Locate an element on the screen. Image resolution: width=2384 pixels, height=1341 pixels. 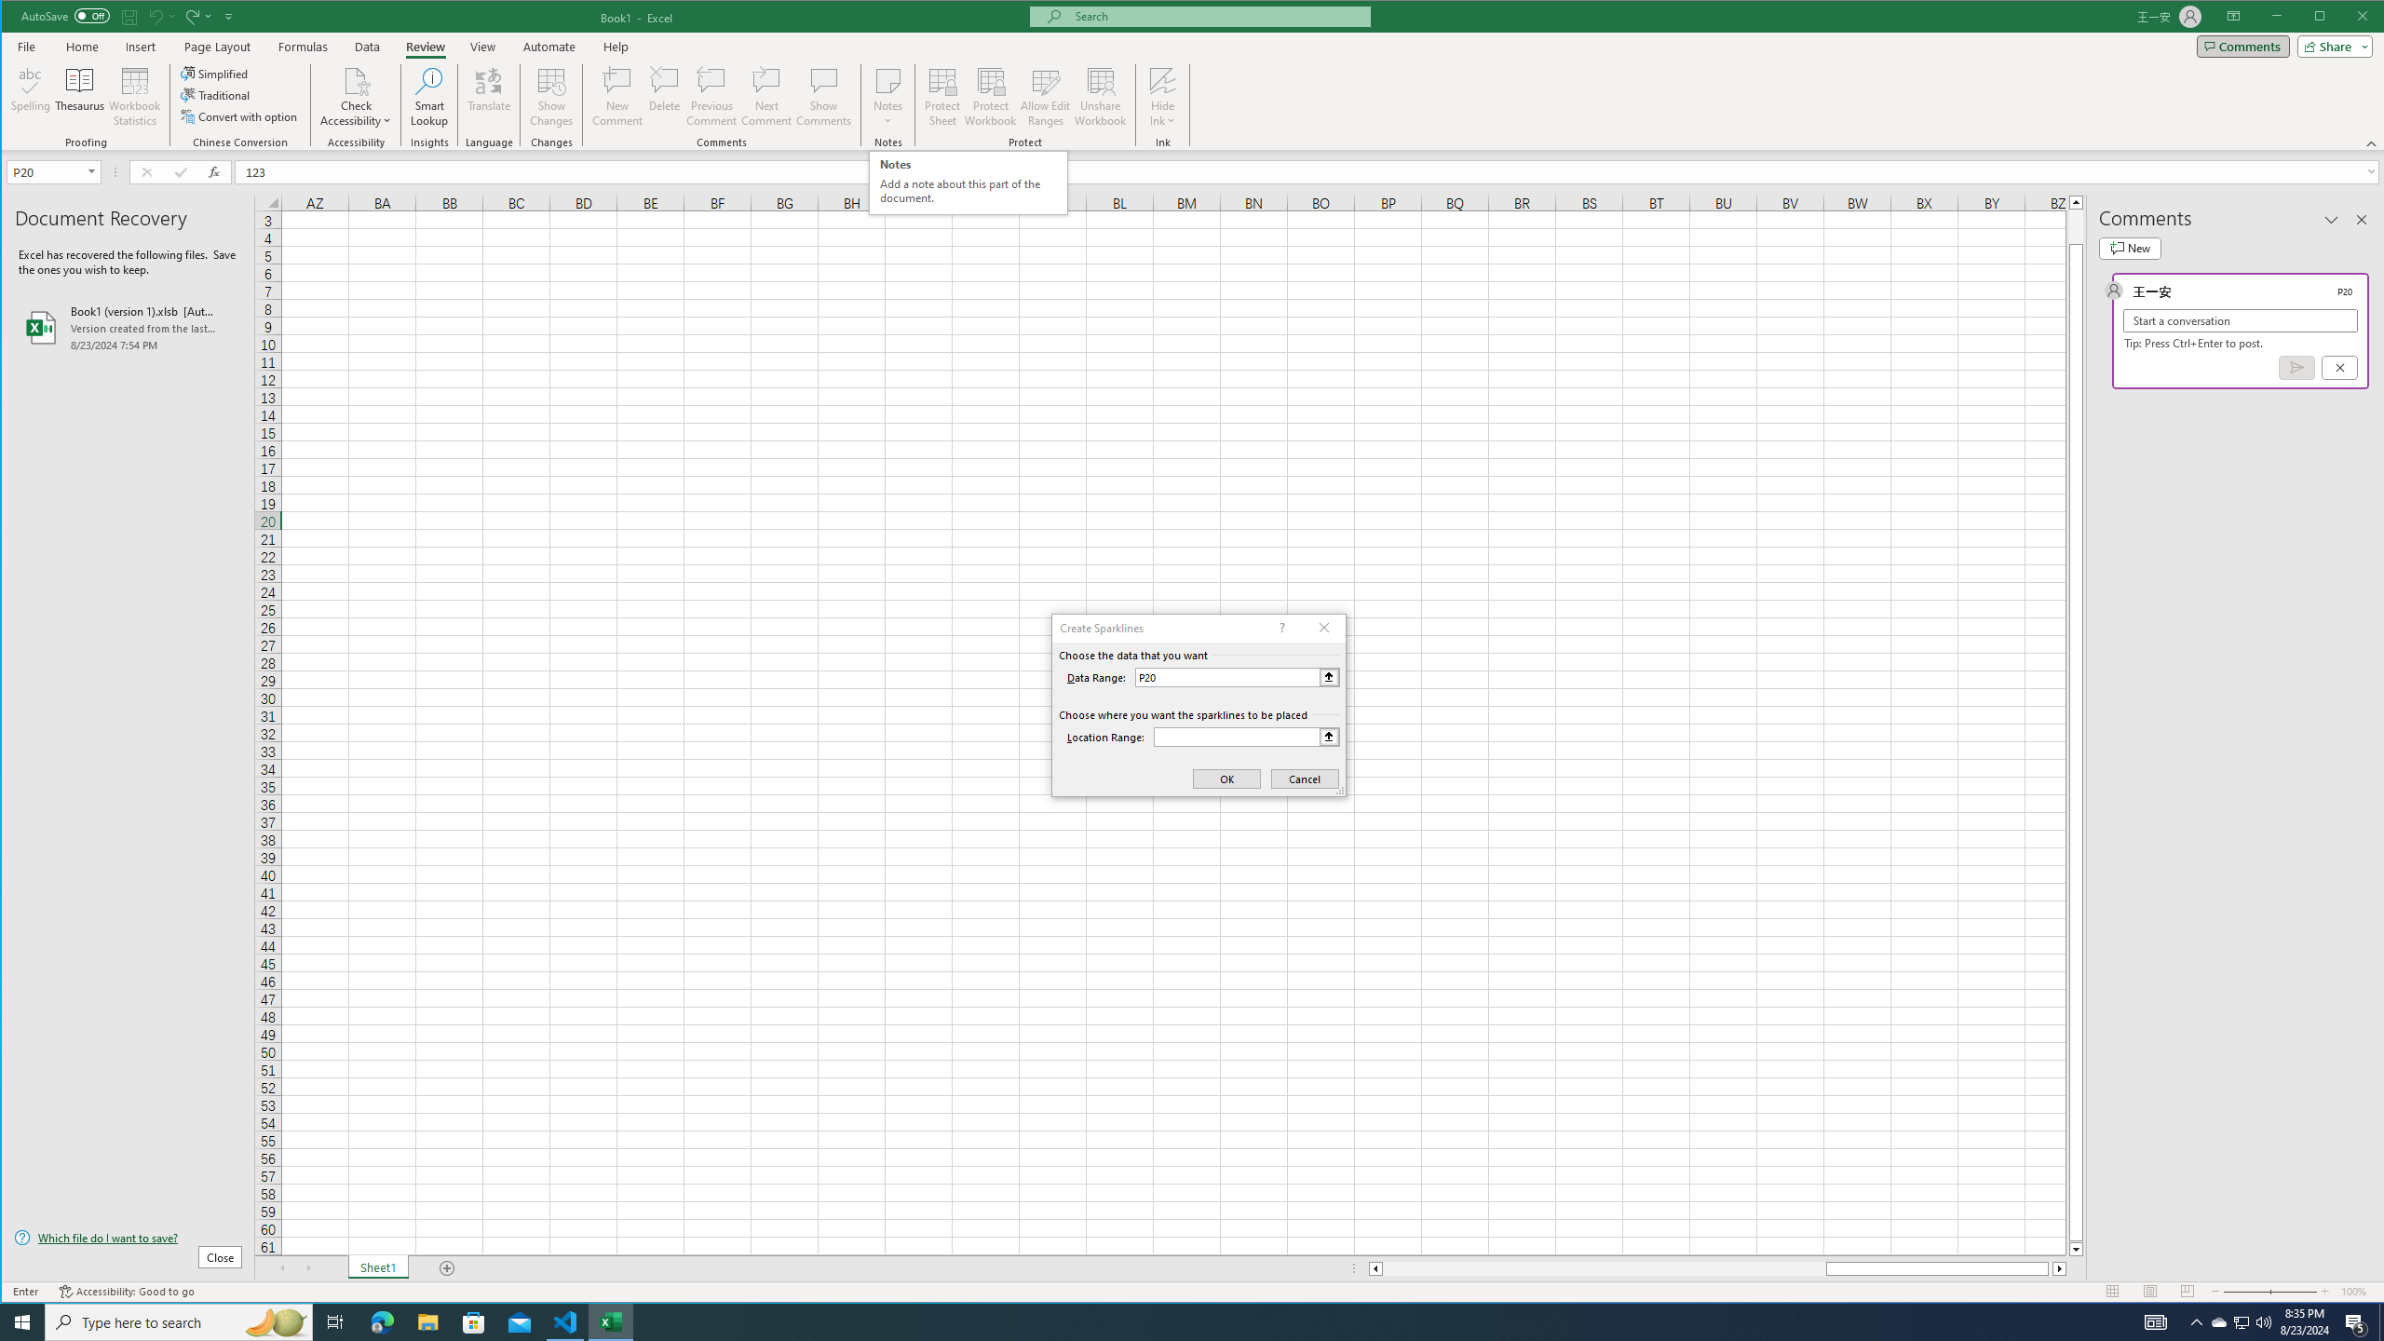
Class: NetUIScrollBar is located at coordinates (1717, 1268).